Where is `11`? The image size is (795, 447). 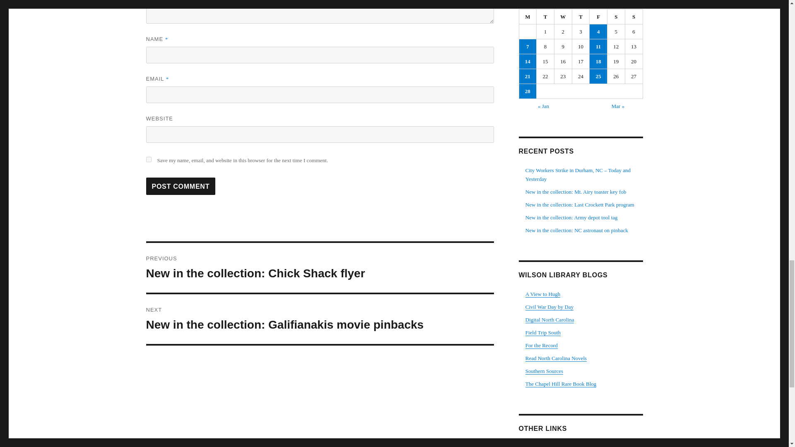
11 is located at coordinates (598, 46).